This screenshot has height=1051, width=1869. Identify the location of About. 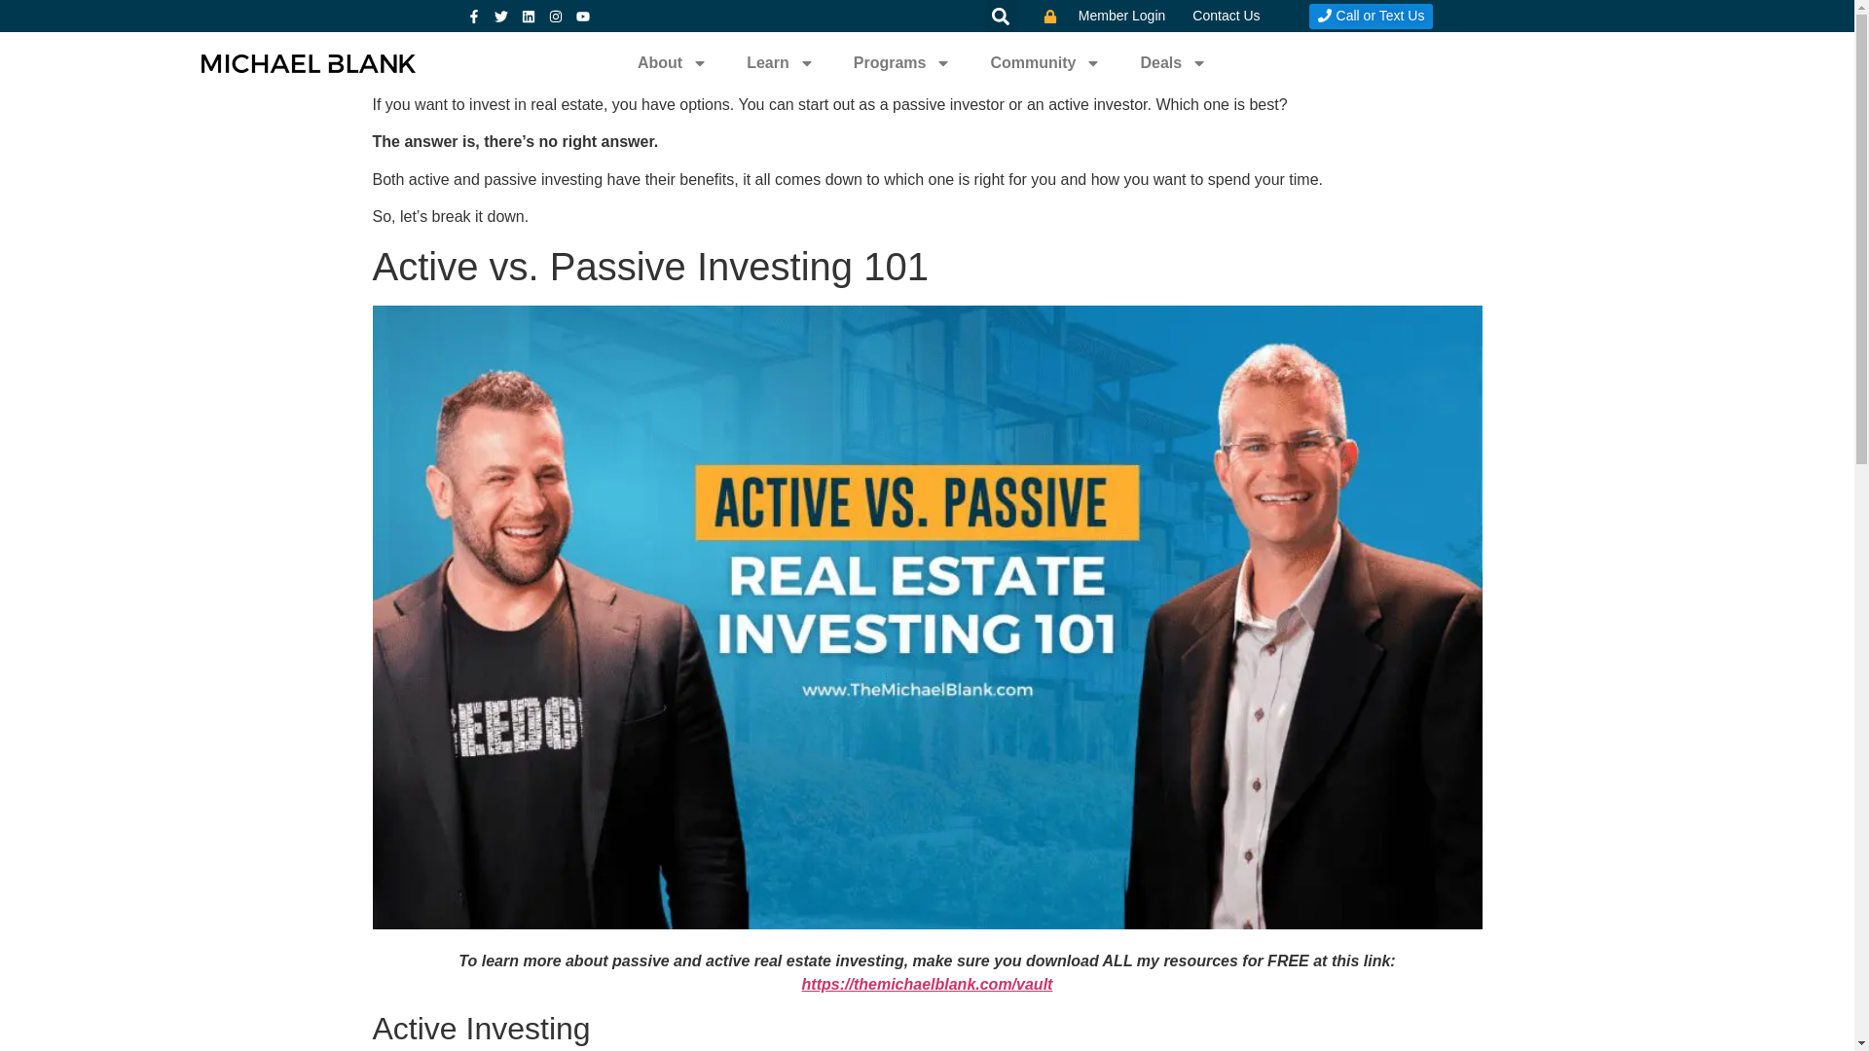
(672, 62).